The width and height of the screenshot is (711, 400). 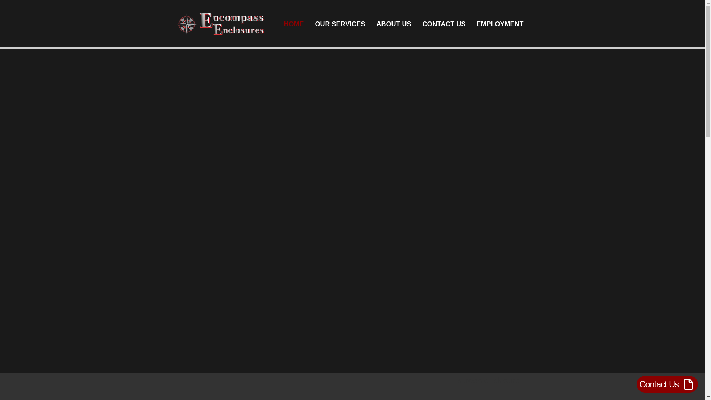 I want to click on ABOUT US, so click(x=394, y=24).